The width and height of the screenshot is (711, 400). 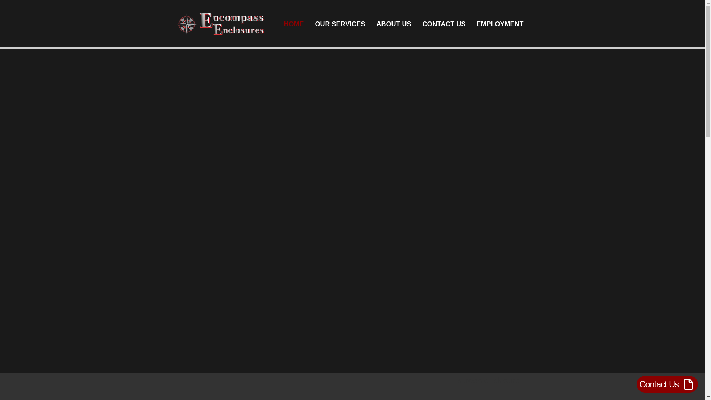 I want to click on ABOUT US, so click(x=394, y=24).